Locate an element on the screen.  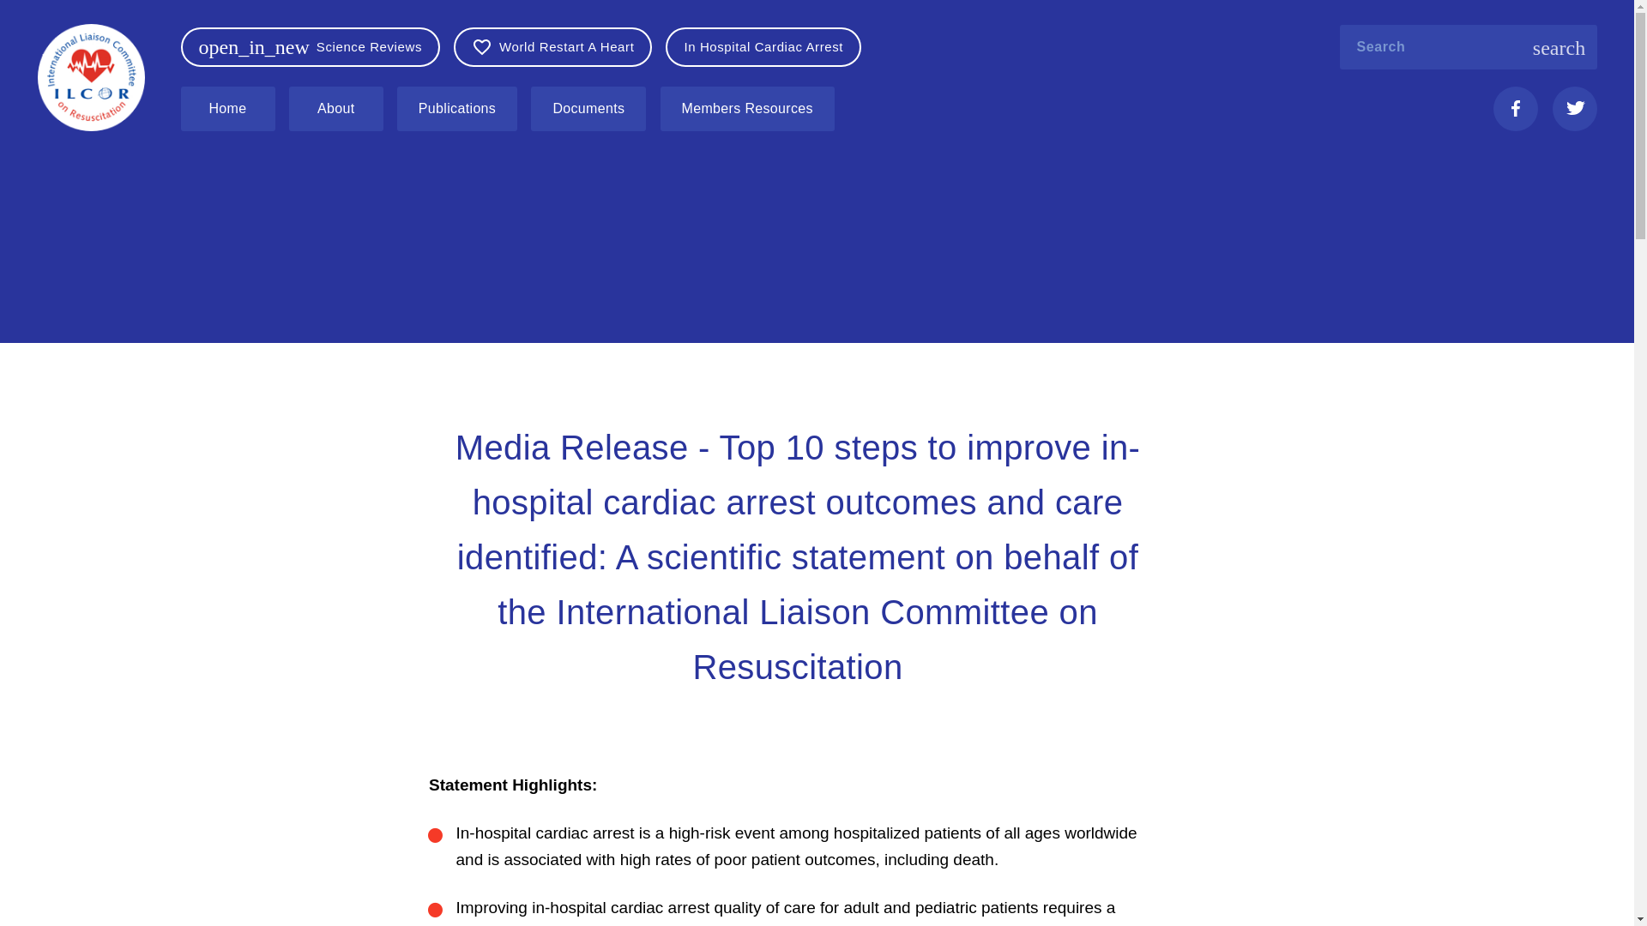
World Restart A Heart is located at coordinates (559, 46).